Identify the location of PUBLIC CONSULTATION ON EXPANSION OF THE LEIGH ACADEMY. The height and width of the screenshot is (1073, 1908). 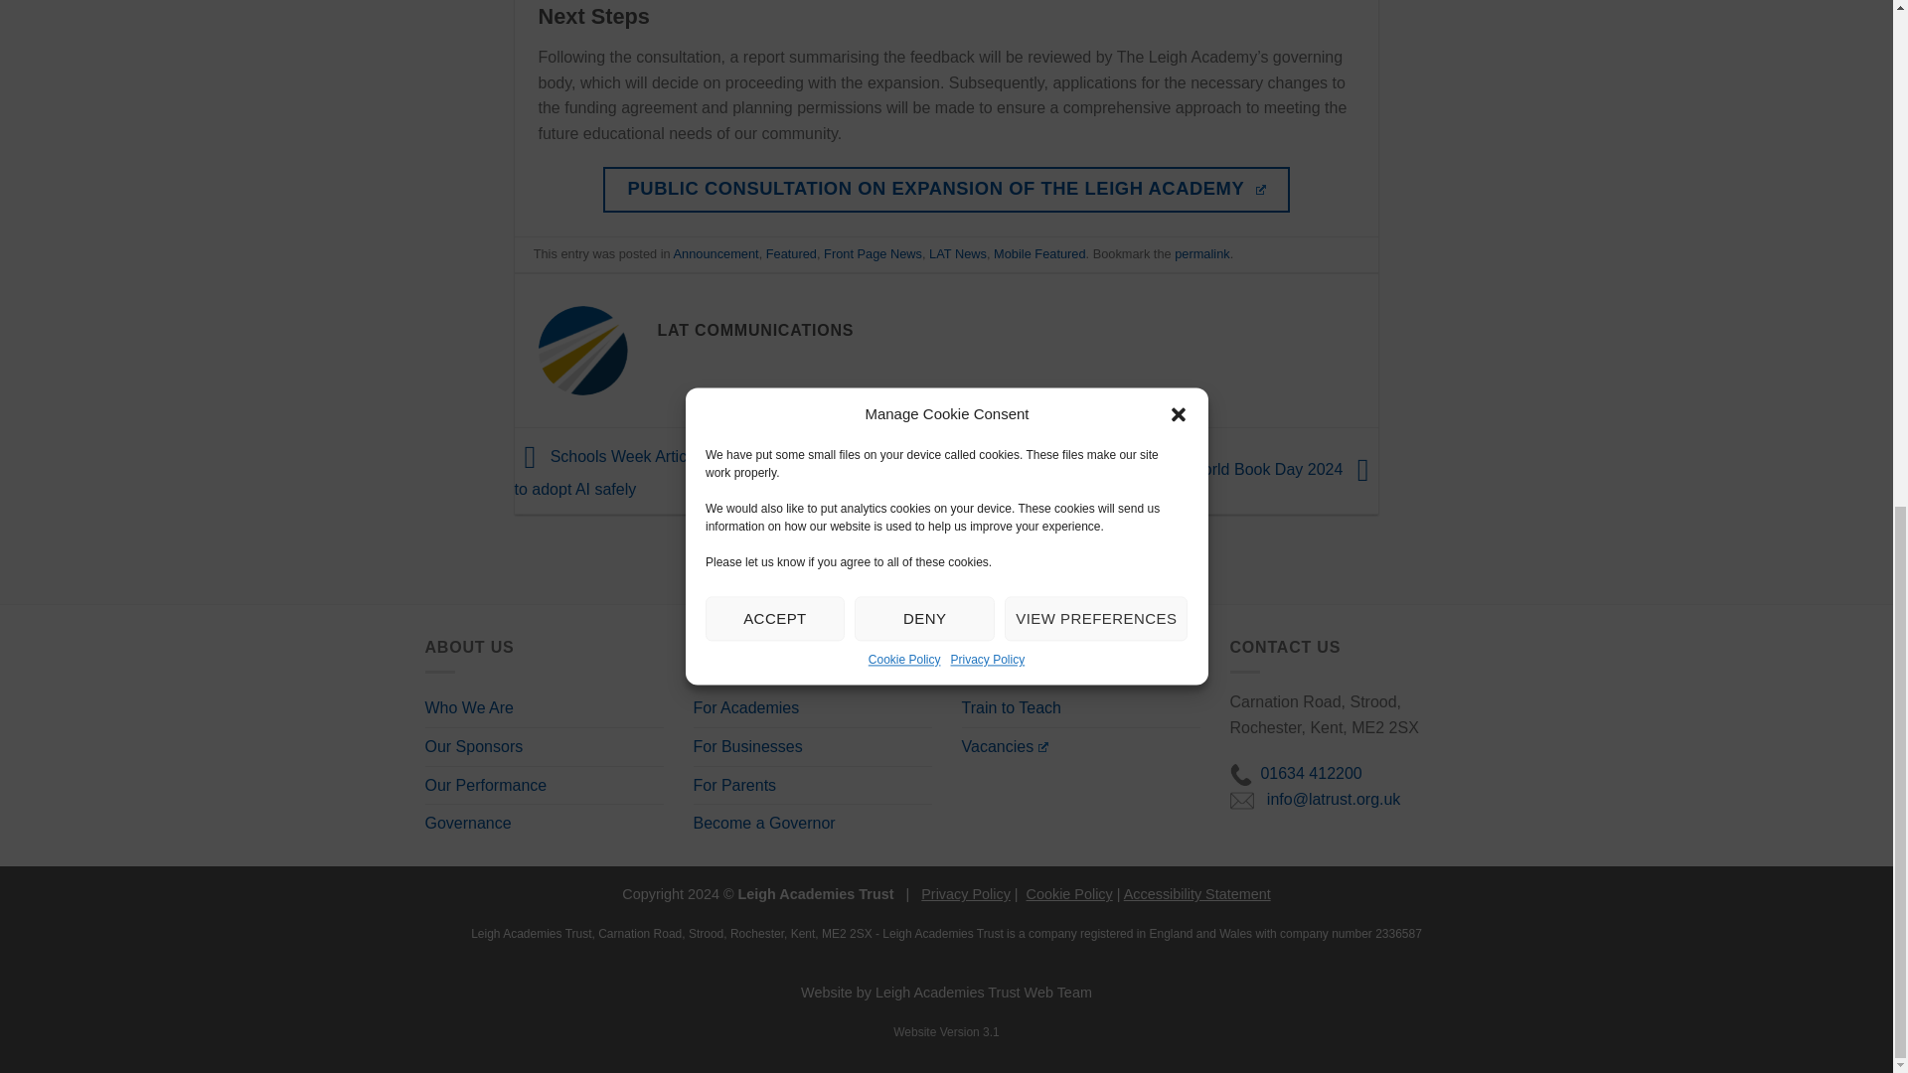
(946, 189).